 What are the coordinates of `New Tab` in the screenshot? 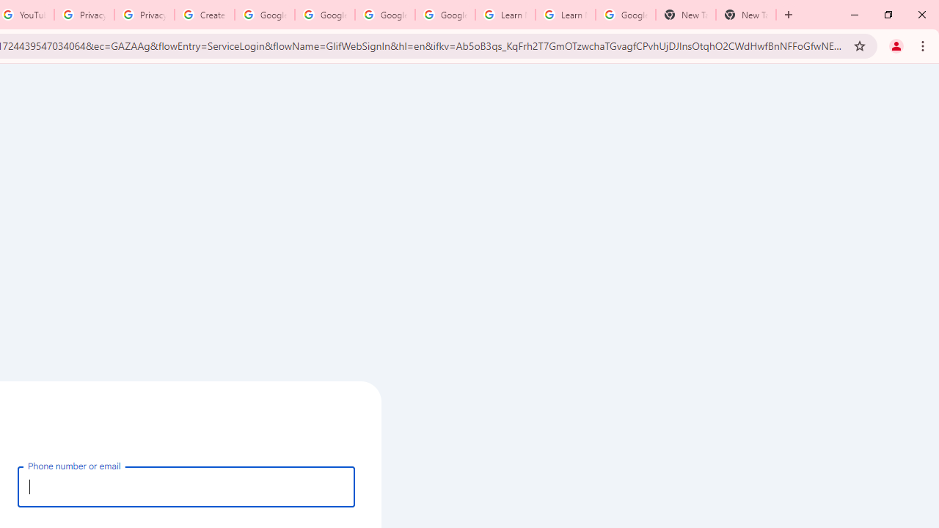 It's located at (745, 15).